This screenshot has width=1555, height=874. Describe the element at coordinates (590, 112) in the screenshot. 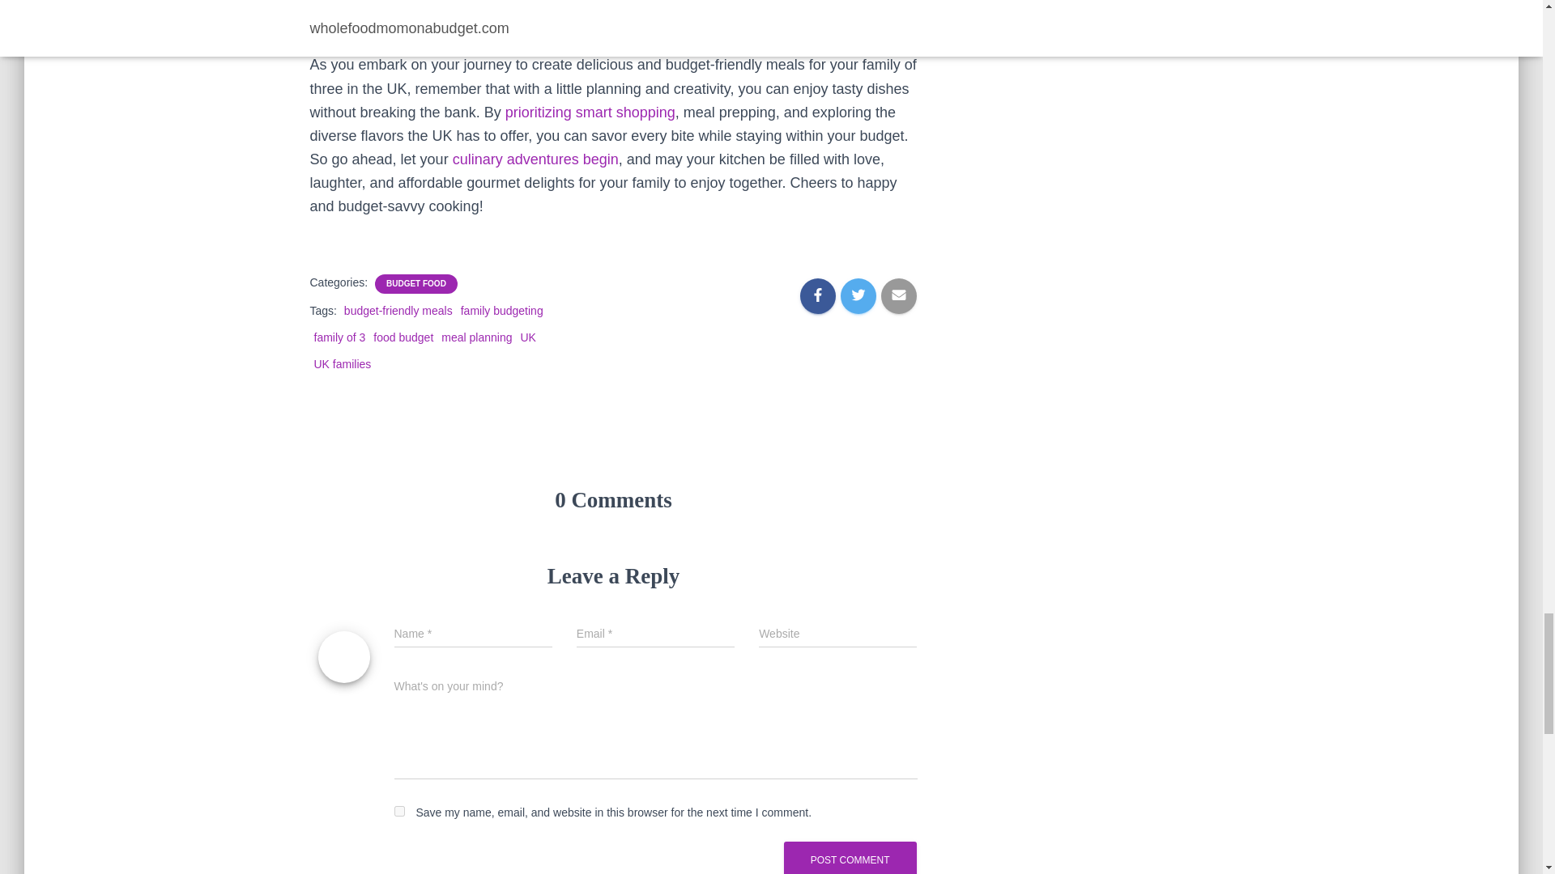

I see `food budget ` at that location.